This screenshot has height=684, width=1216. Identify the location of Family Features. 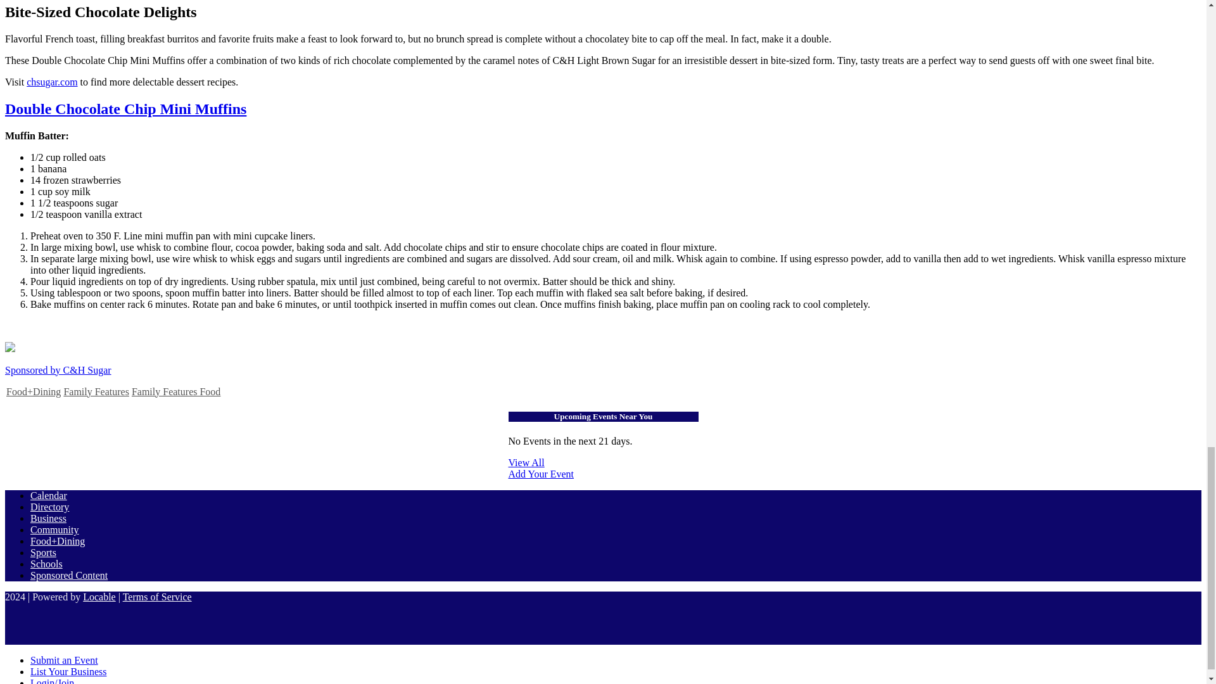
(96, 391).